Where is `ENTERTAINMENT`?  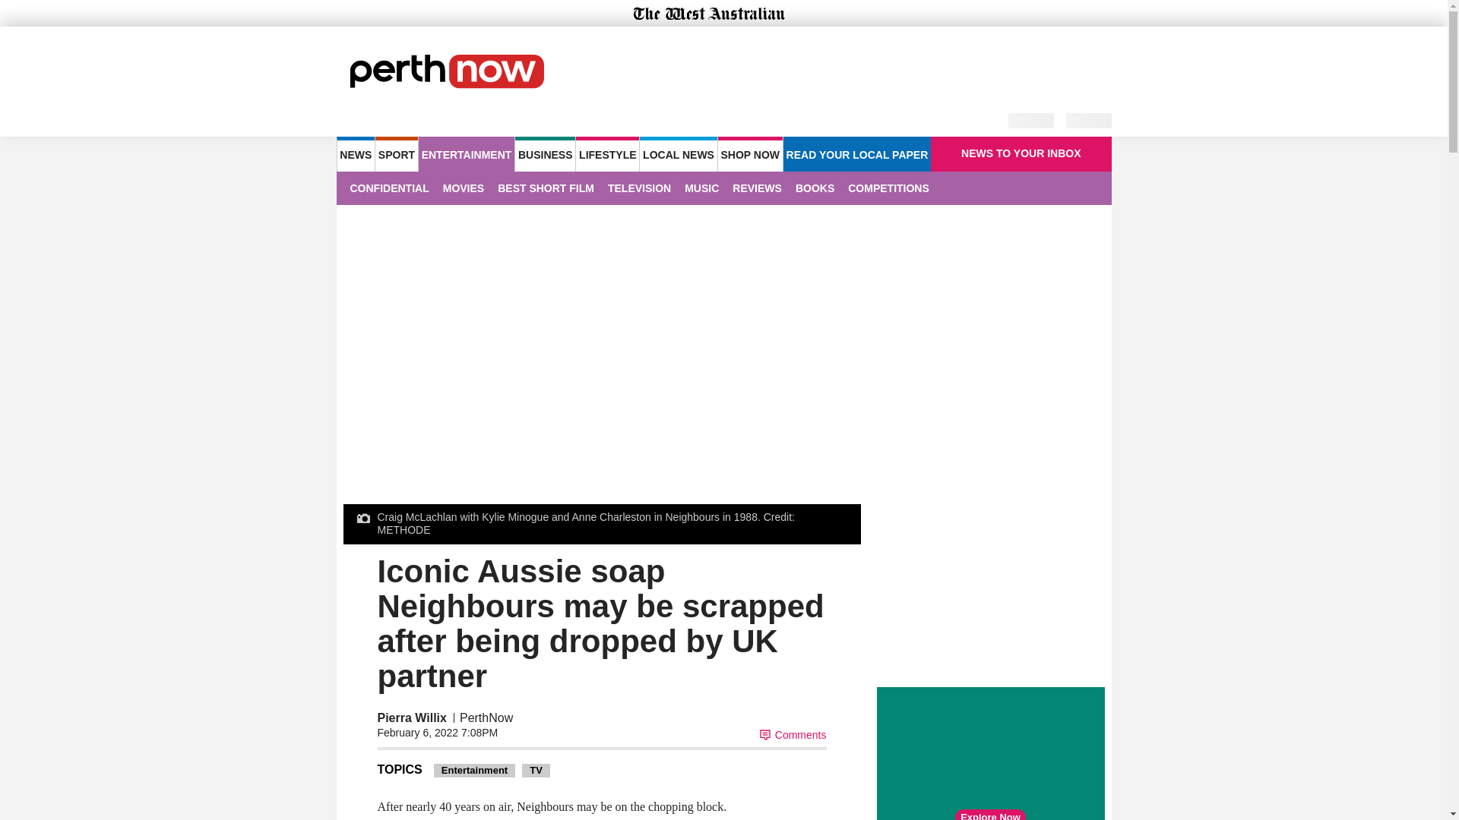
ENTERTAINMENT is located at coordinates (467, 153).